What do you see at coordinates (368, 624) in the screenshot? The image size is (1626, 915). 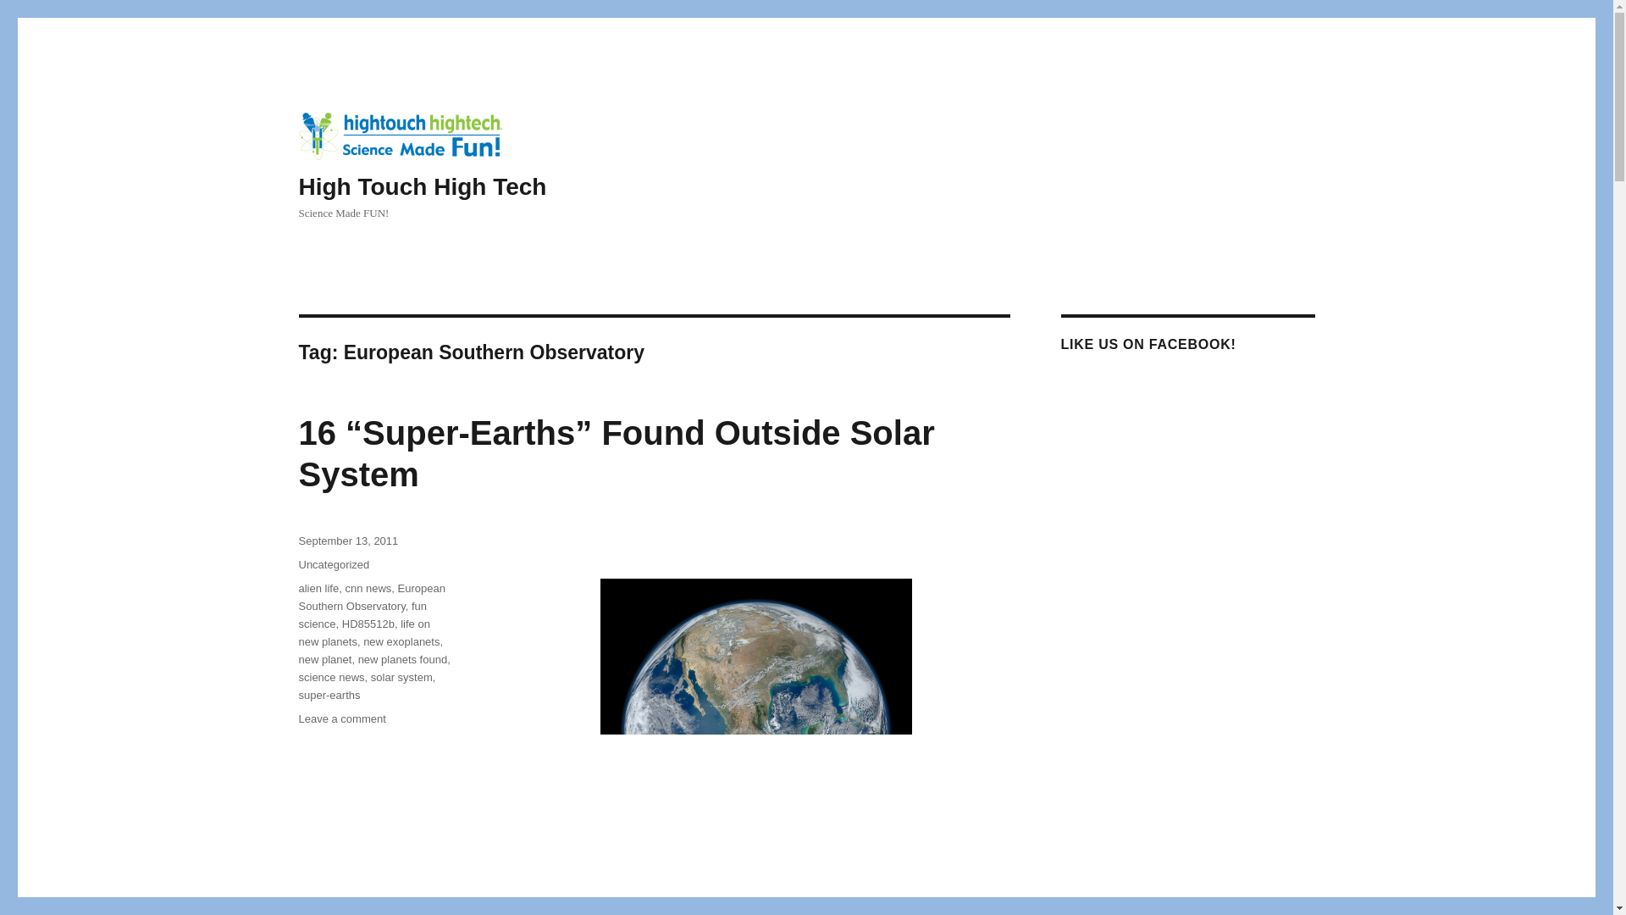 I see `HD85512b` at bounding box center [368, 624].